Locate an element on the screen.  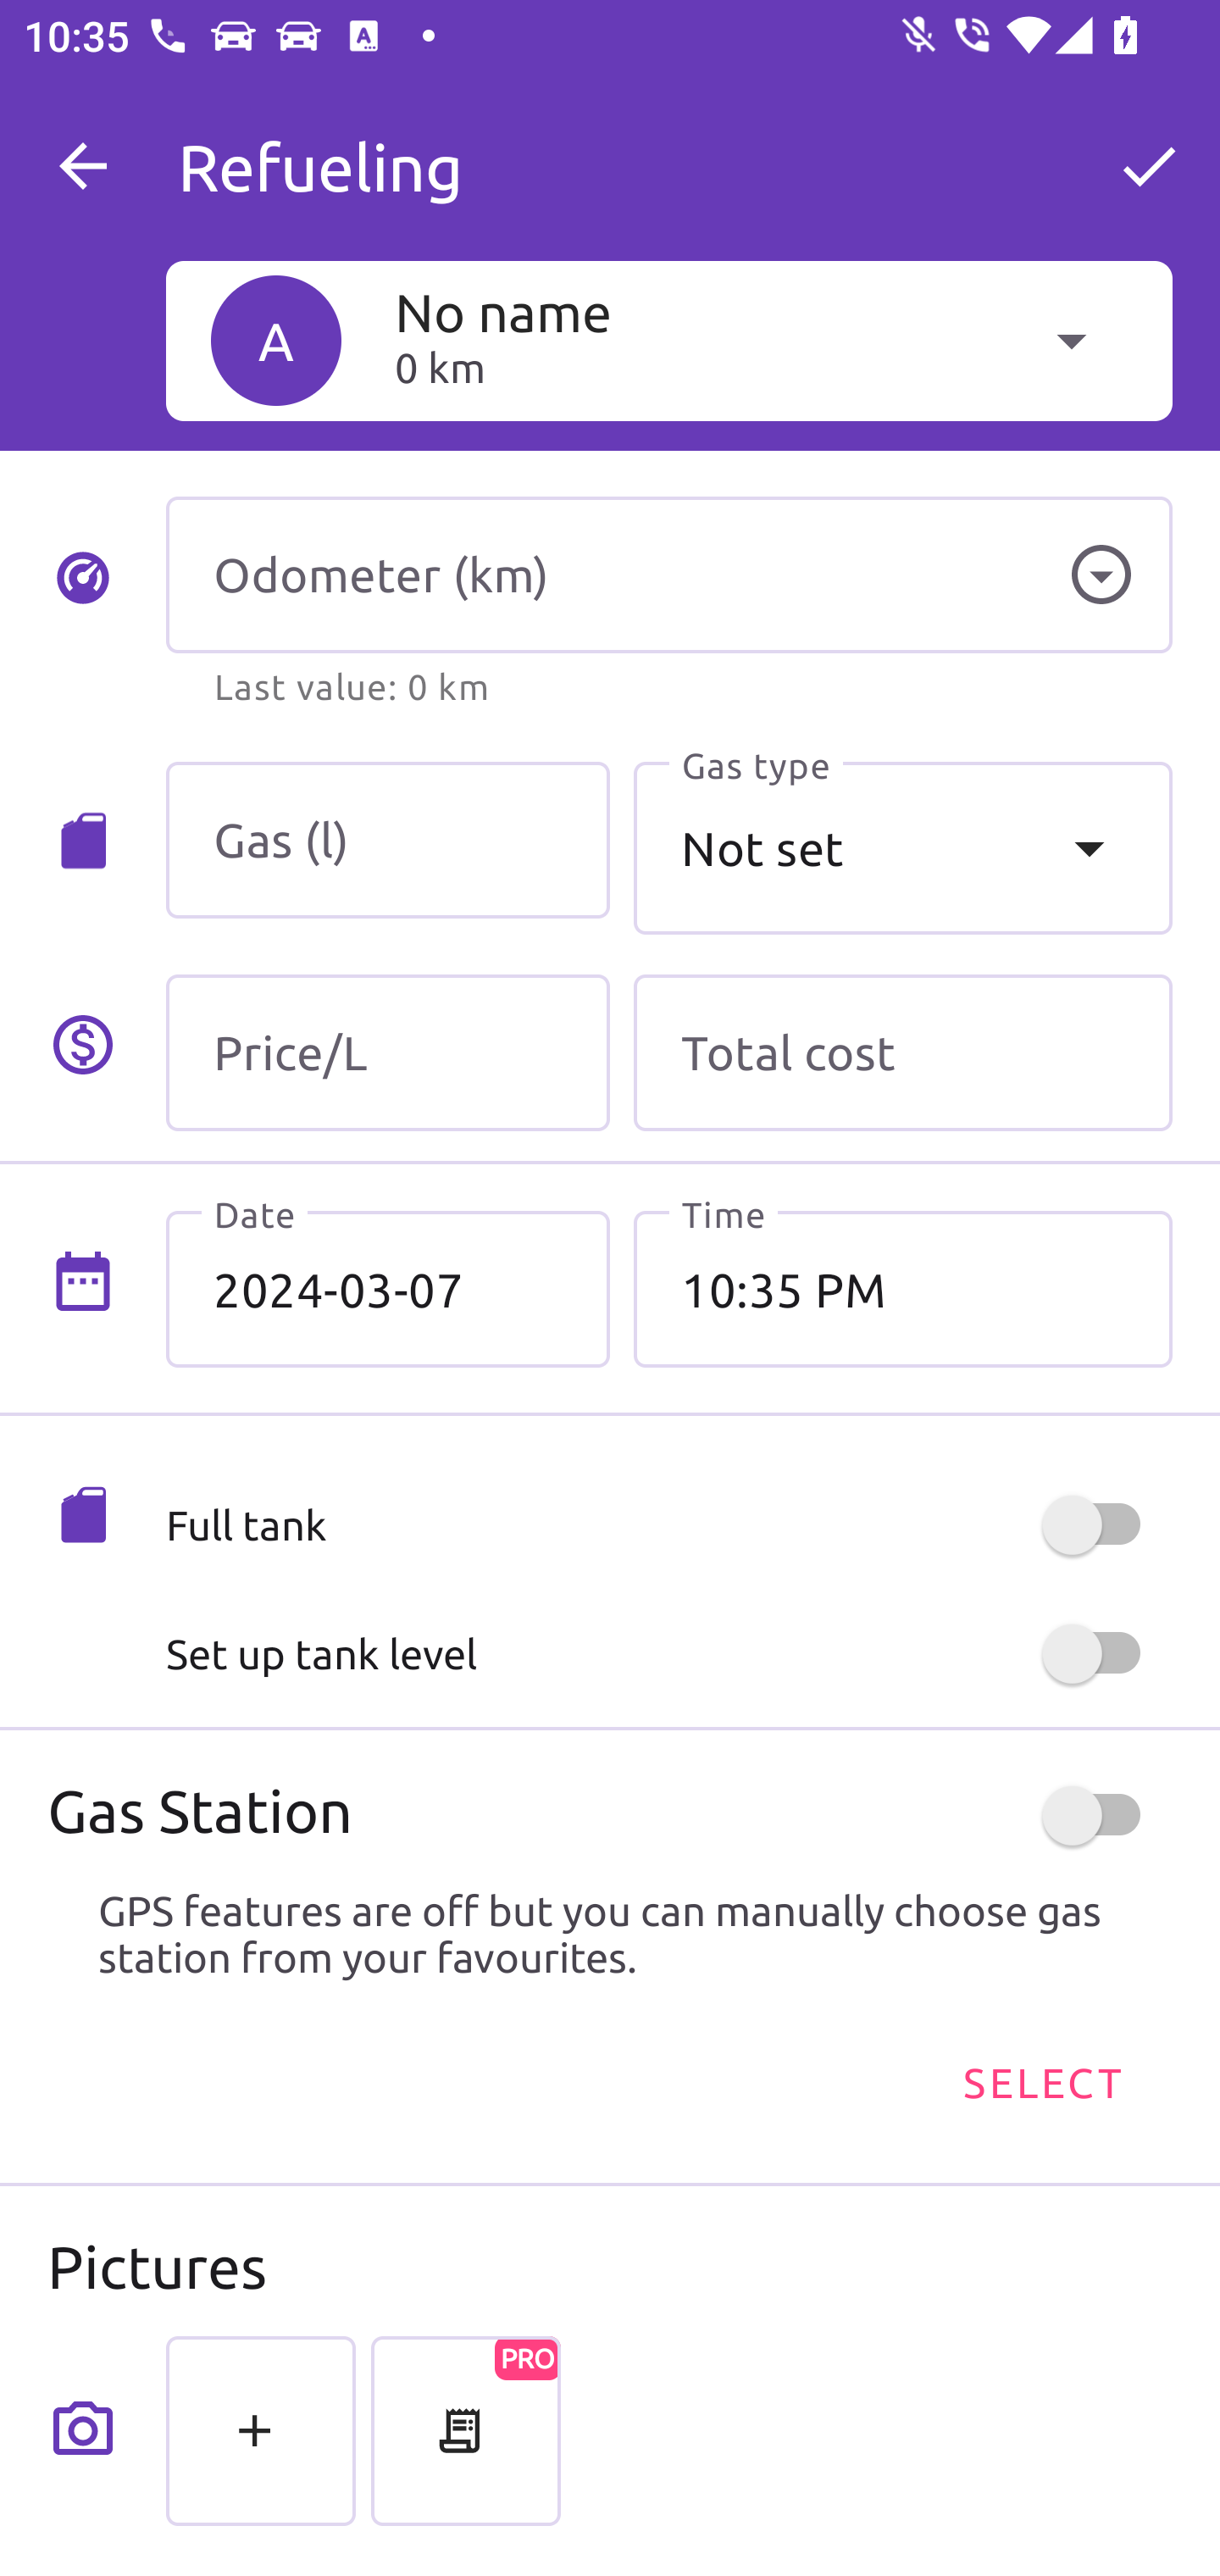
A No name 0 km is located at coordinates (668, 340).